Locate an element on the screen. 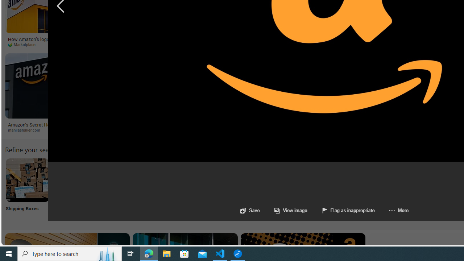  Amazon Wish List is located at coordinates (362, 180).